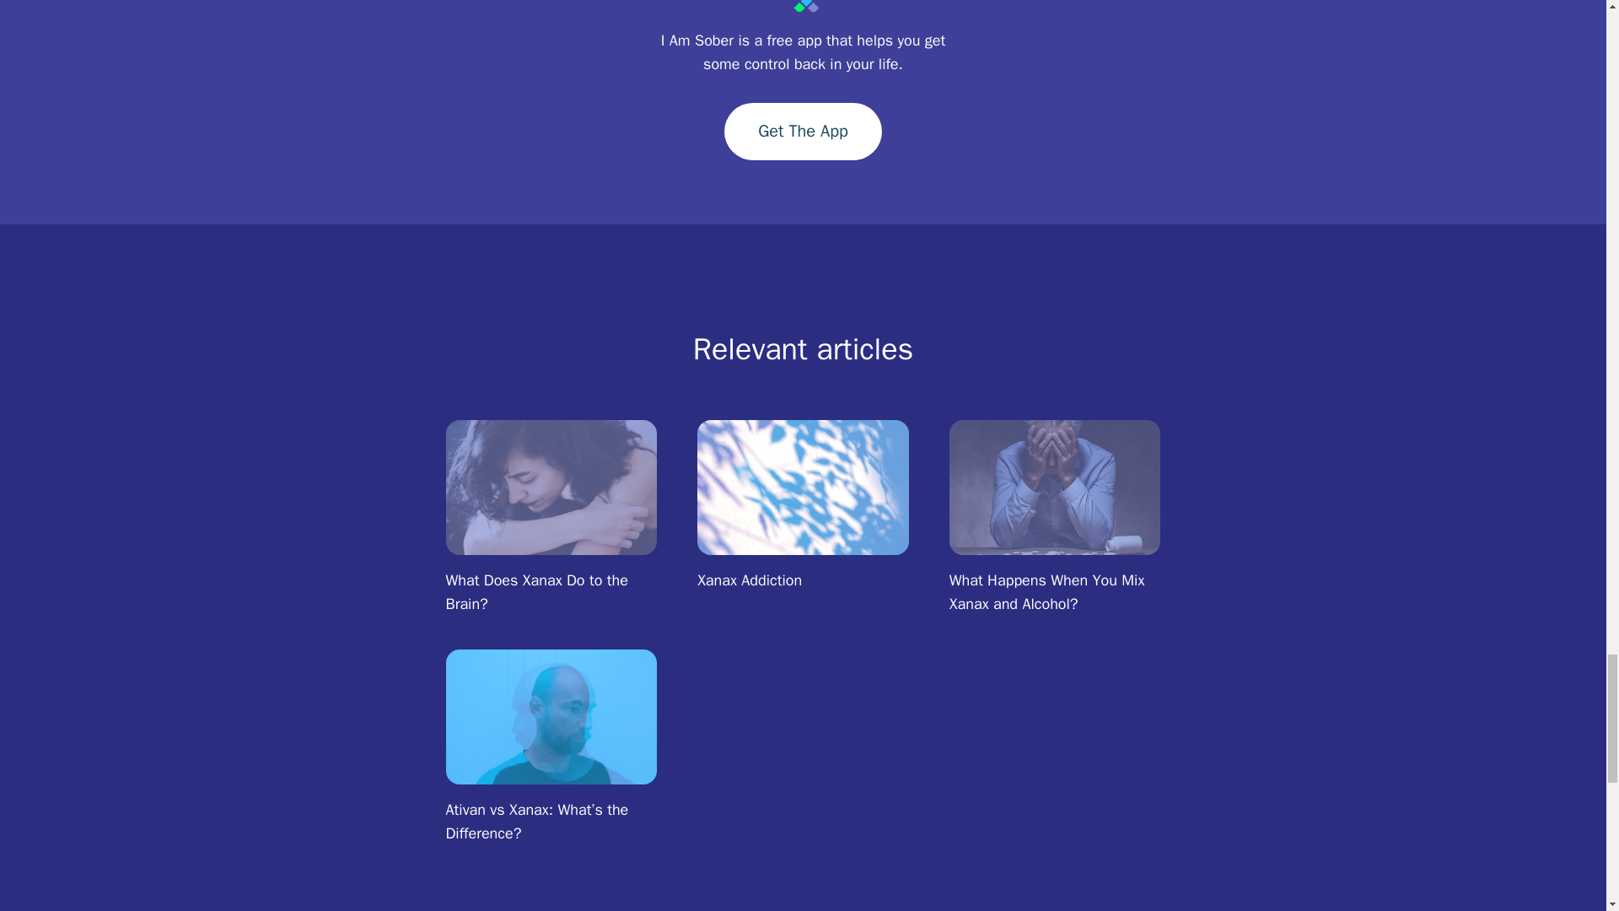 The width and height of the screenshot is (1619, 911). I want to click on Get The App, so click(803, 132).